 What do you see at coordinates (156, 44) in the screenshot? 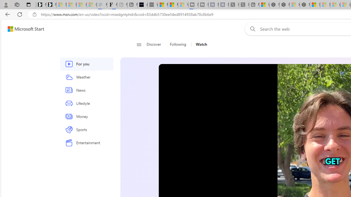
I see `Discover` at bounding box center [156, 44].